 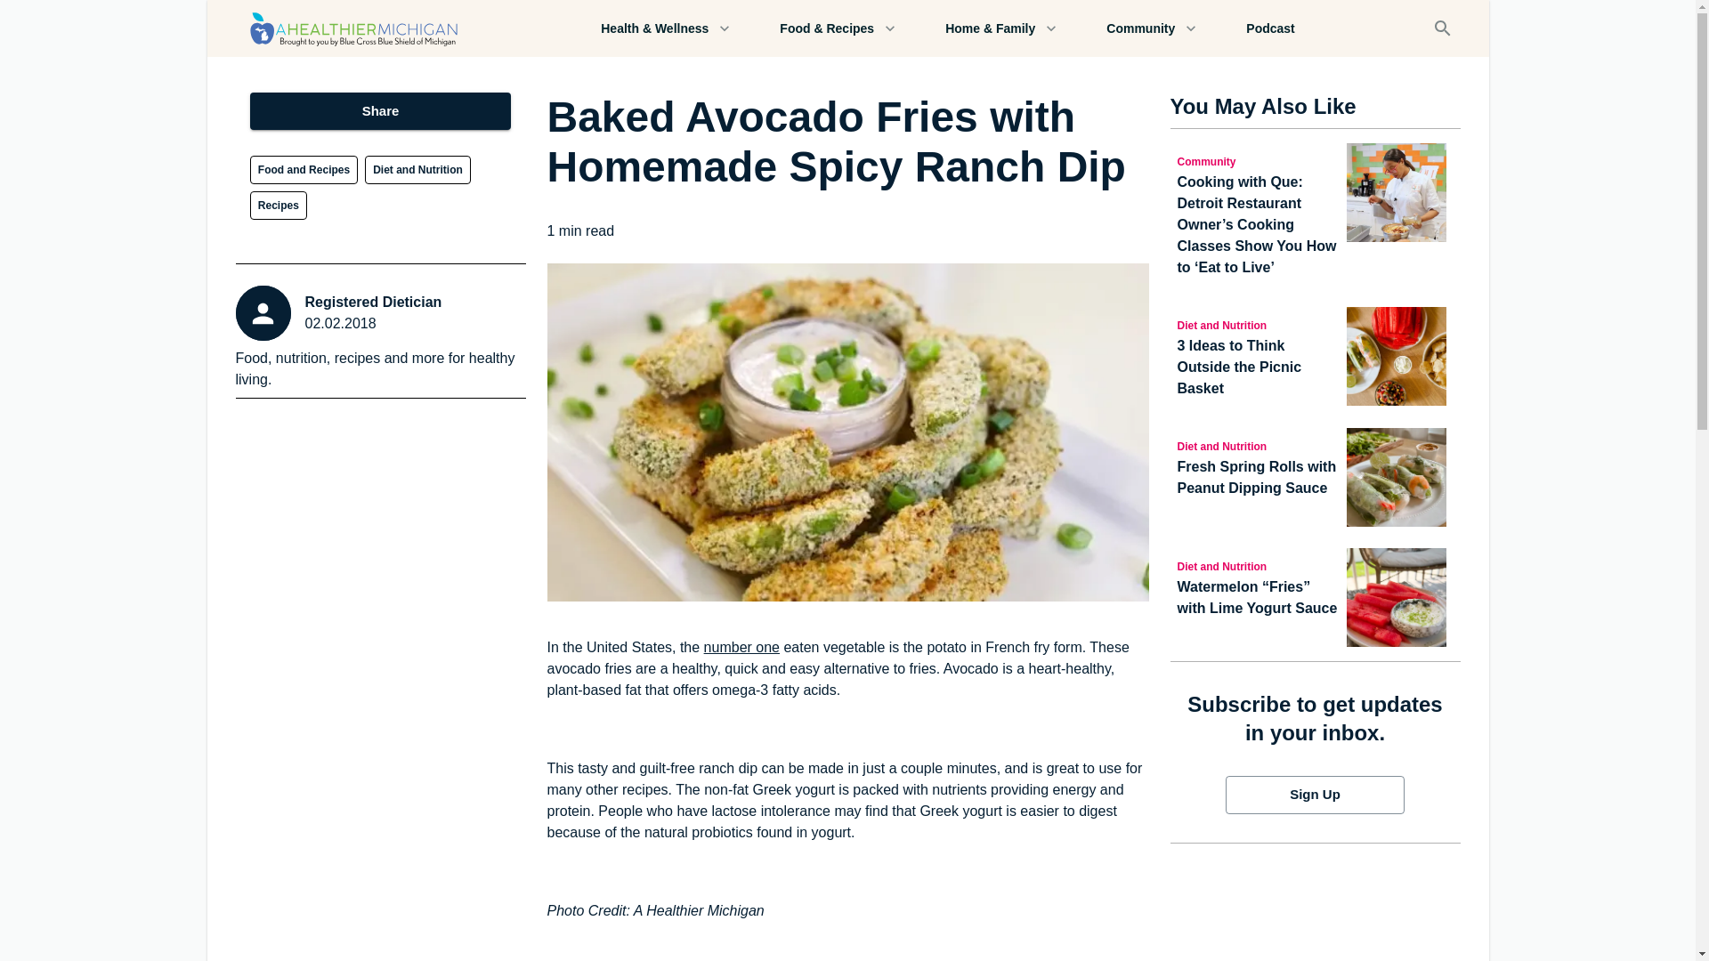 What do you see at coordinates (372, 303) in the screenshot?
I see `Registered Dietician` at bounding box center [372, 303].